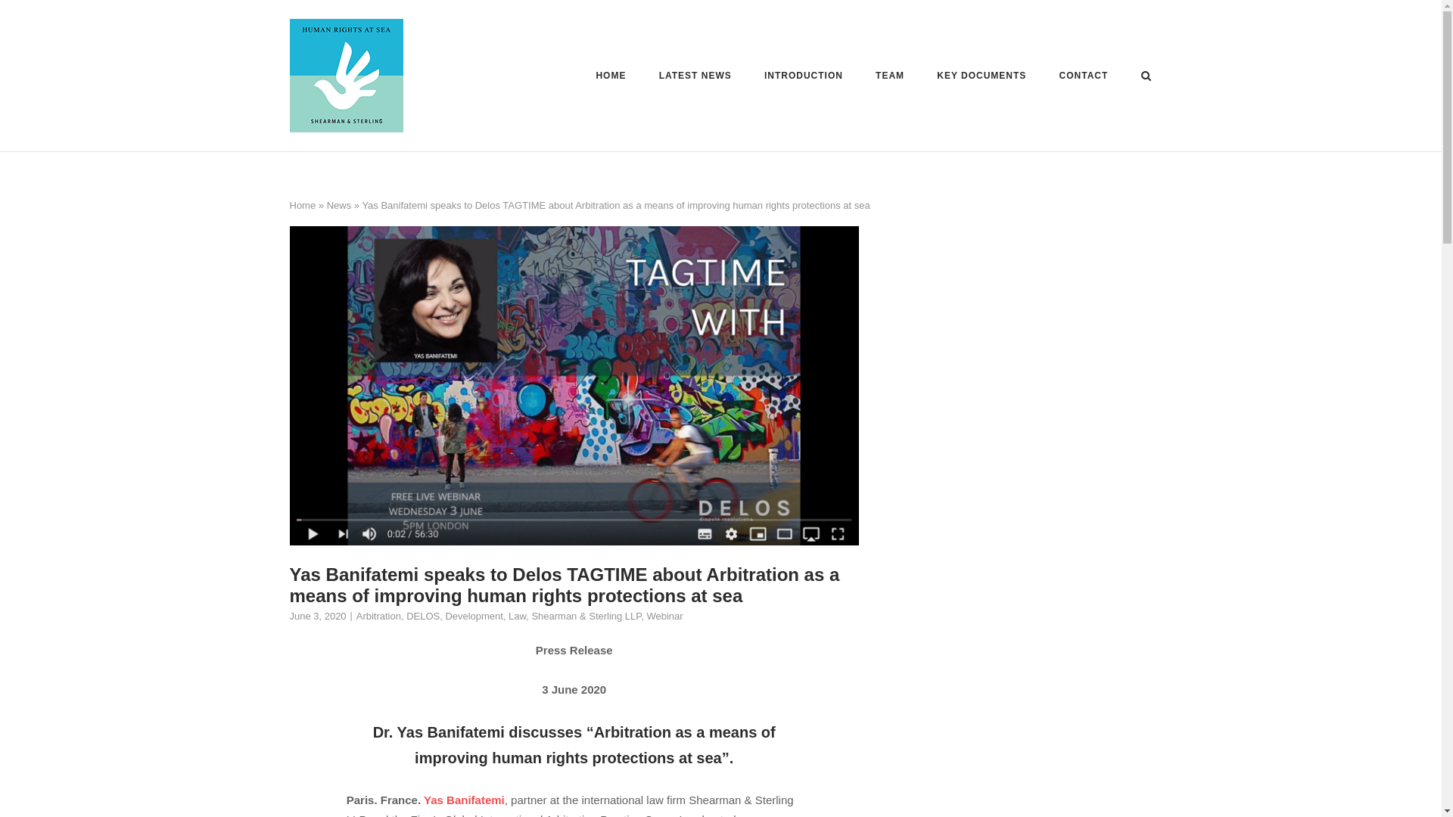 The width and height of the screenshot is (1453, 817). What do you see at coordinates (611, 78) in the screenshot?
I see `HOME` at bounding box center [611, 78].